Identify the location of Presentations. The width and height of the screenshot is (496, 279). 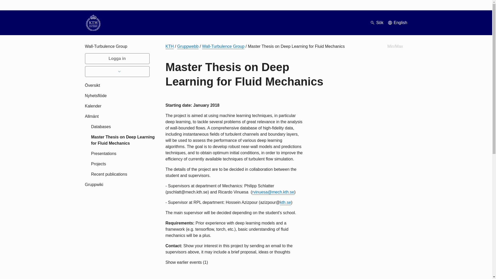
(123, 153).